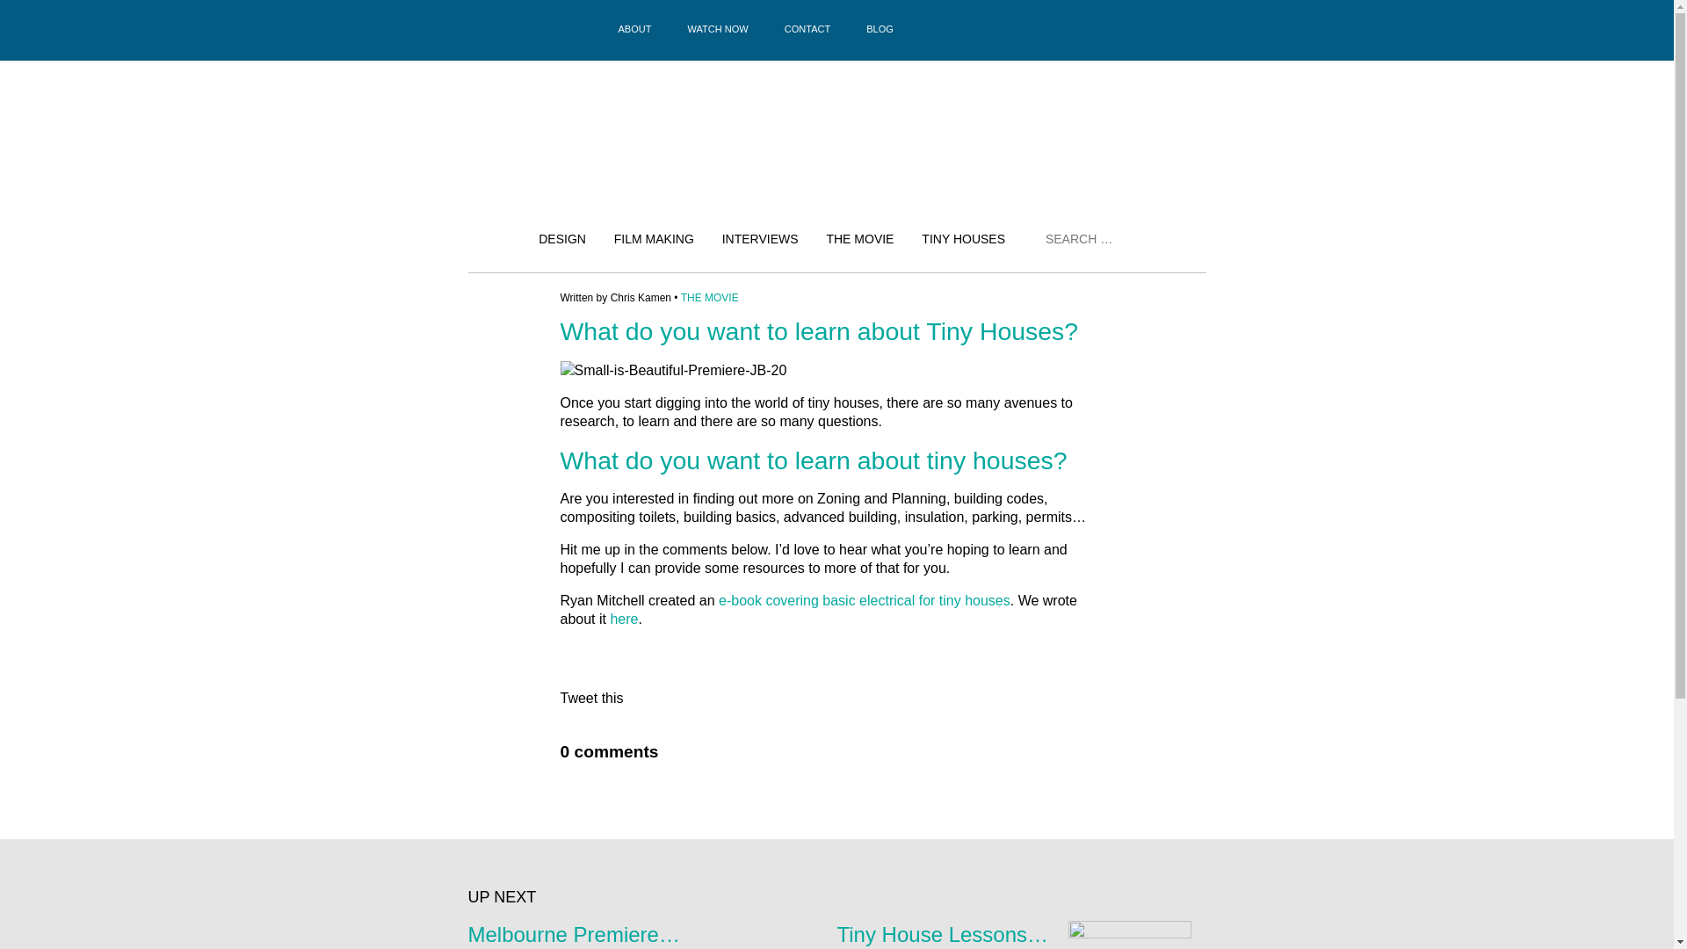 Image resolution: width=1687 pixels, height=949 pixels. I want to click on Melbourne Premiere - Small is Beautiful, so click(652, 933).